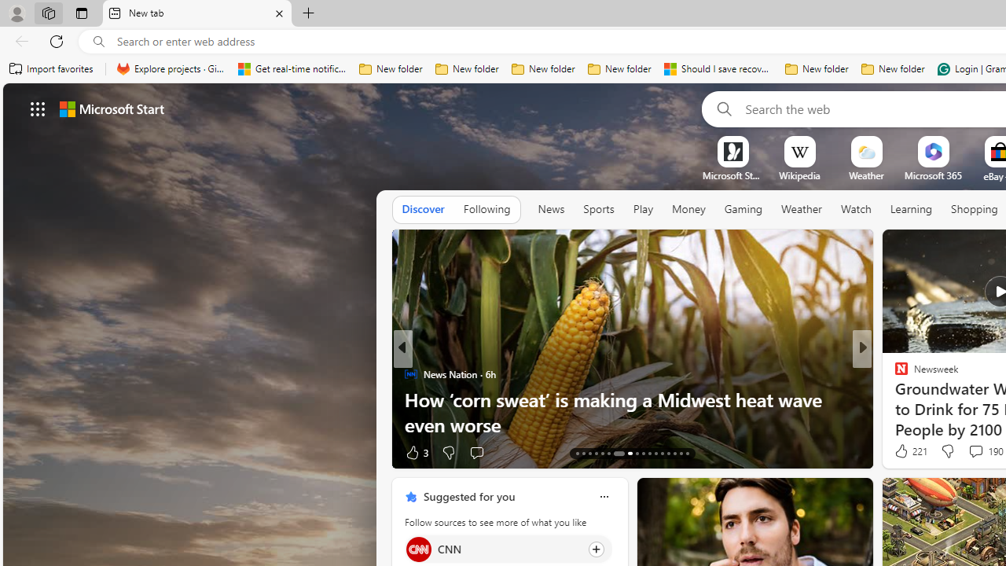 The width and height of the screenshot is (1006, 566). I want to click on AutomationID: tab-28, so click(681, 453).